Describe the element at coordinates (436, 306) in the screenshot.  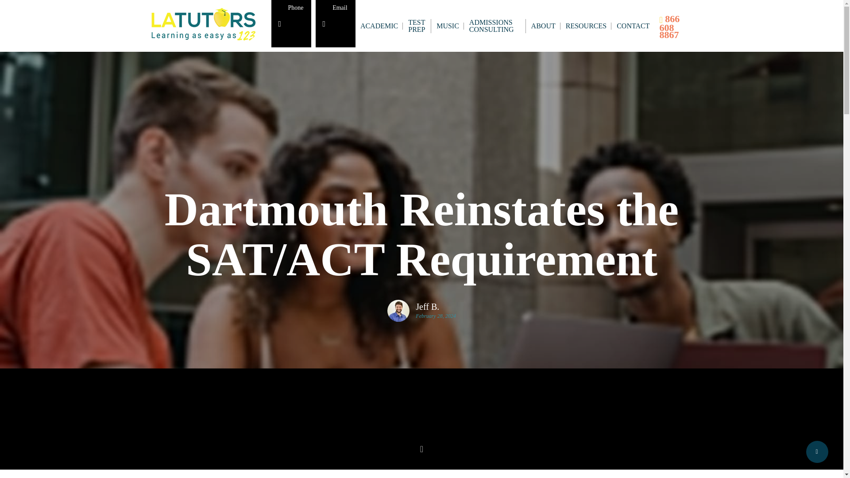
I see `Posts by Jeff B.` at that location.